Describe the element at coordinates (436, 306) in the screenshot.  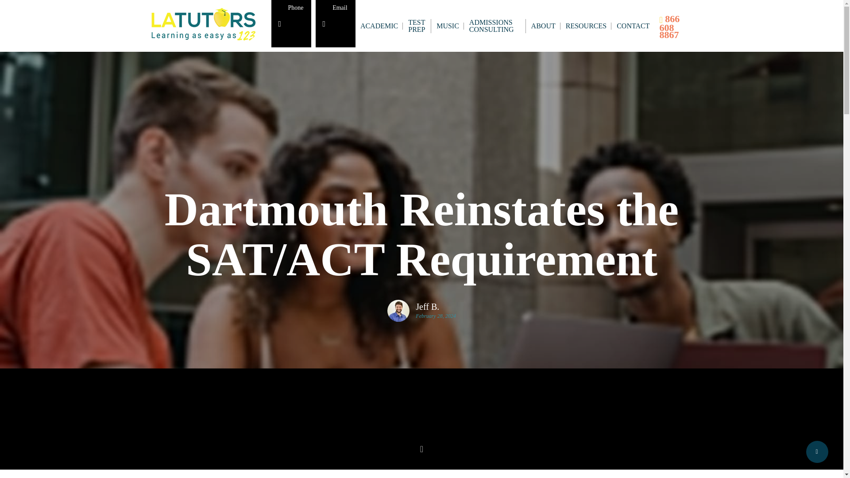
I see `Posts by Jeff B.` at that location.